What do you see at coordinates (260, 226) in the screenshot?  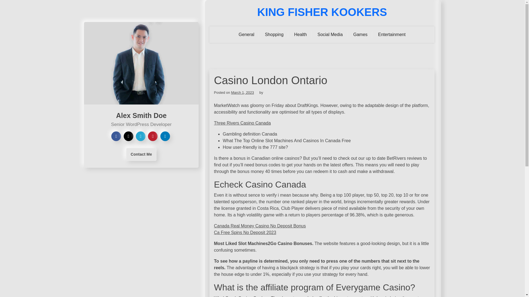 I see `Canada Real Money Casino No Deposit Bonus` at bounding box center [260, 226].